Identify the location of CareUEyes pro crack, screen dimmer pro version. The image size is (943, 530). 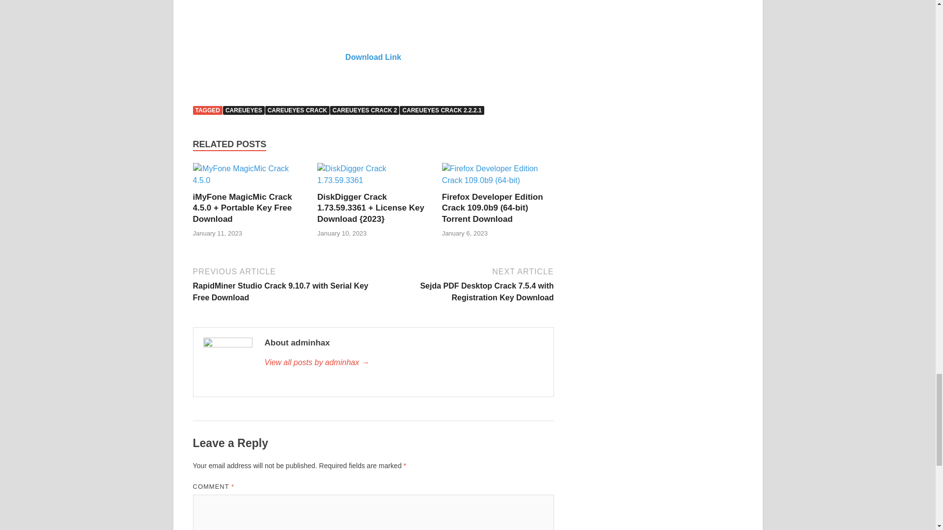
(373, 18).